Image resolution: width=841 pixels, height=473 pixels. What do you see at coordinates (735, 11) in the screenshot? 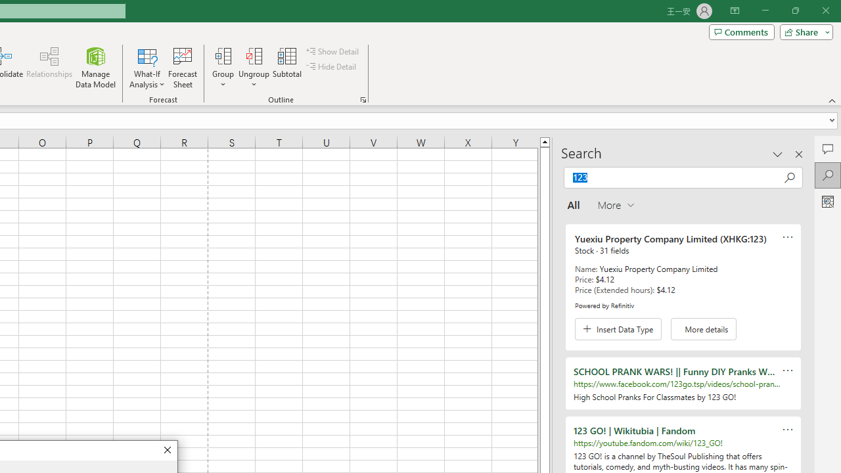
I see `Ribbon Display Options` at bounding box center [735, 11].